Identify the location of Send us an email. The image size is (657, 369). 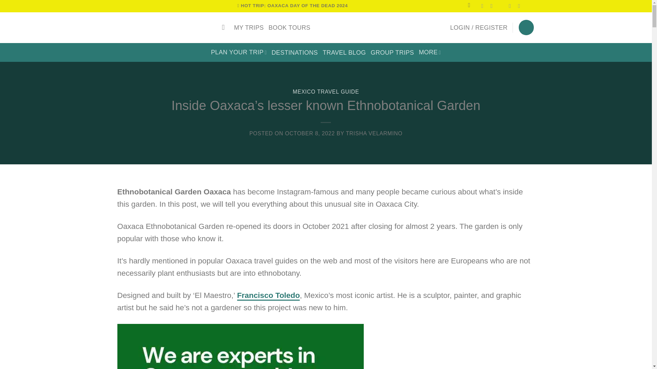
(511, 6).